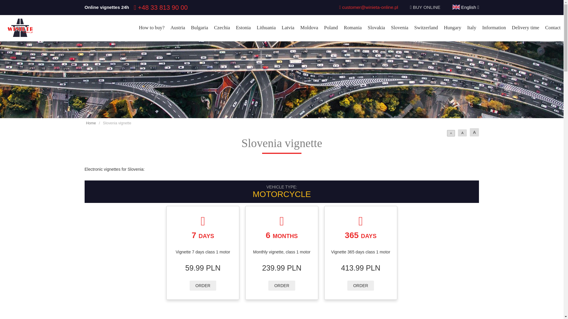 The height and width of the screenshot is (319, 568). Describe the element at coordinates (462, 133) in the screenshot. I see `A` at that location.